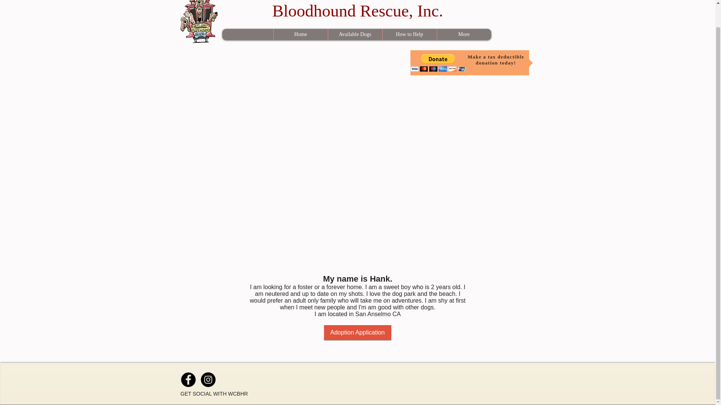 Image resolution: width=721 pixels, height=405 pixels. I want to click on Home, so click(409, 34).